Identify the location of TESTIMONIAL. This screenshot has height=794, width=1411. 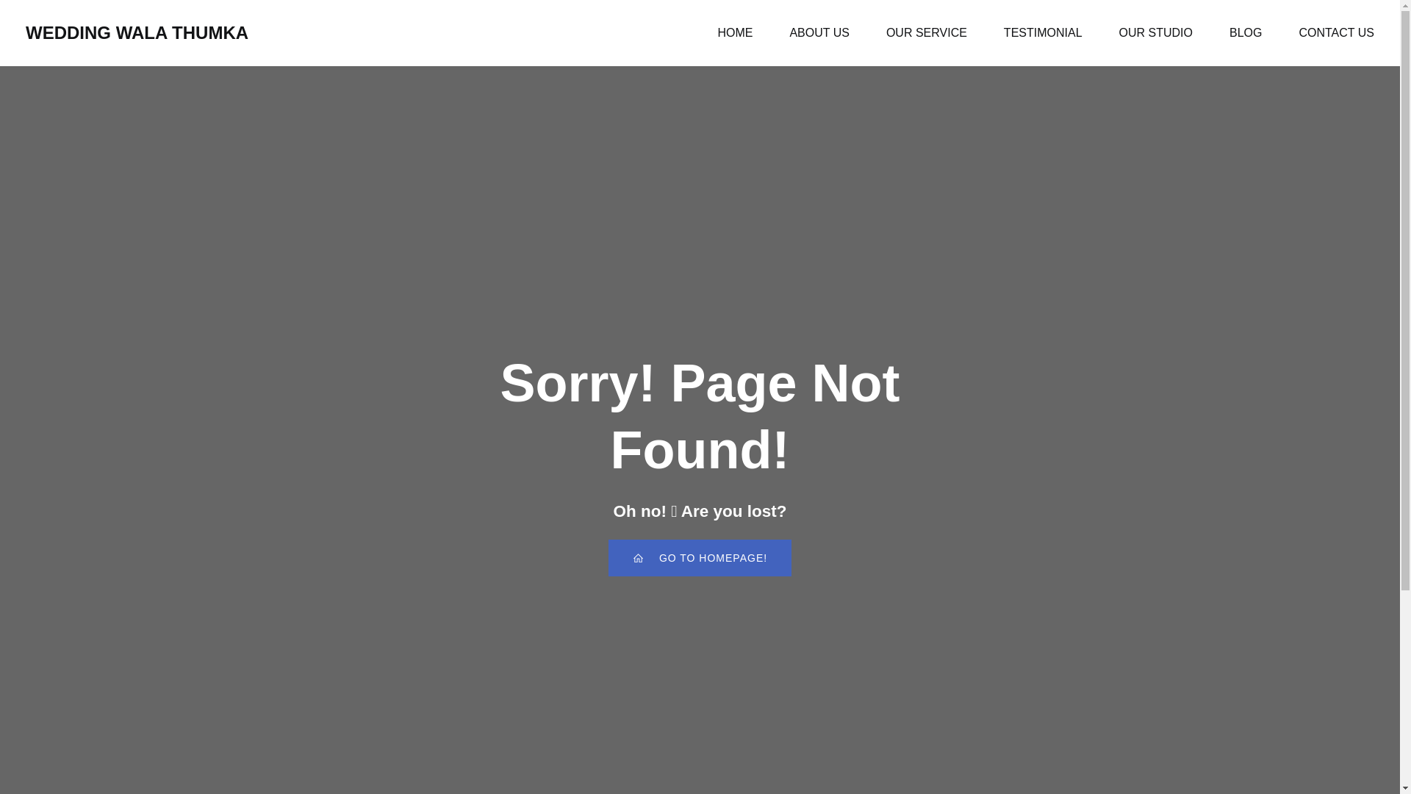
(1042, 32).